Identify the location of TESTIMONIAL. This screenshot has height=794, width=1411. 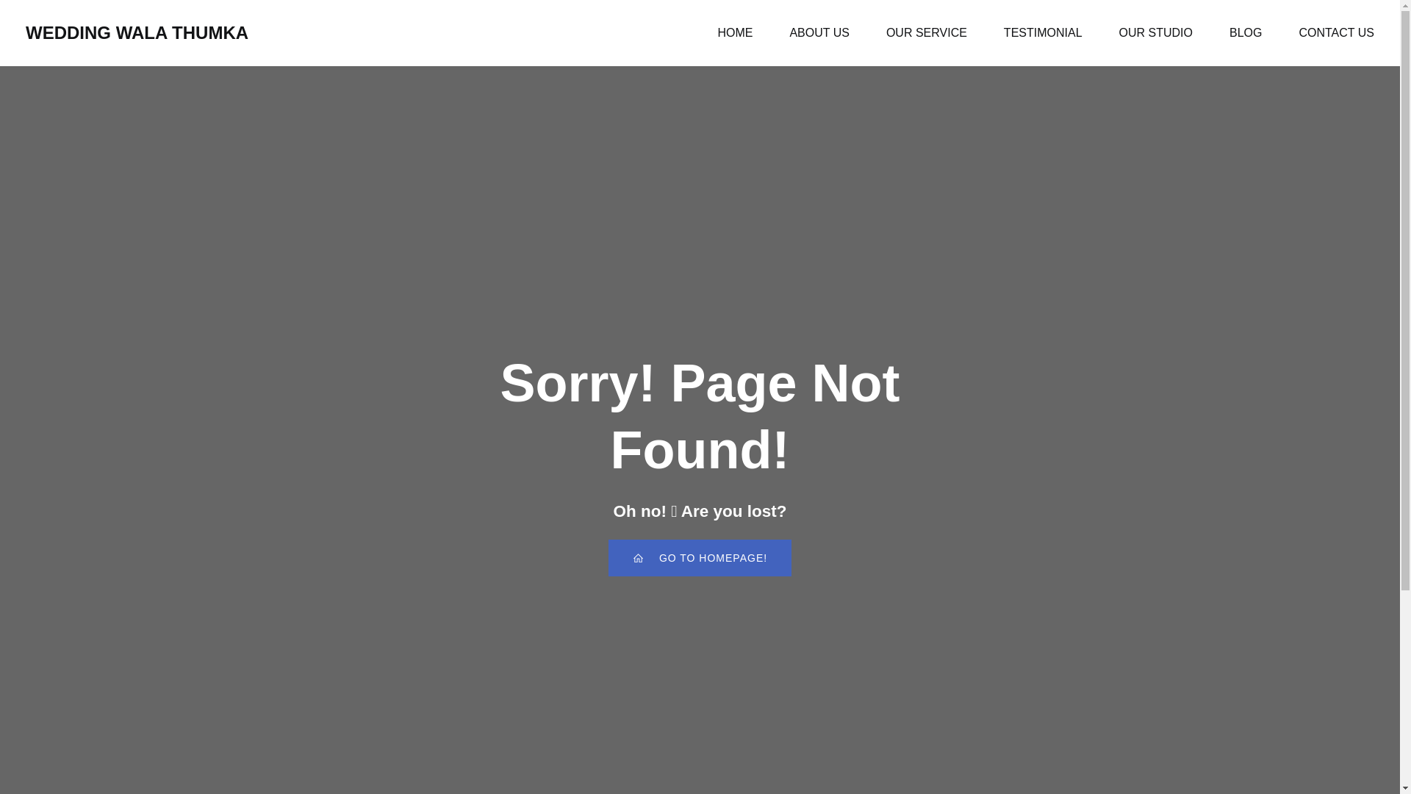
(1042, 32).